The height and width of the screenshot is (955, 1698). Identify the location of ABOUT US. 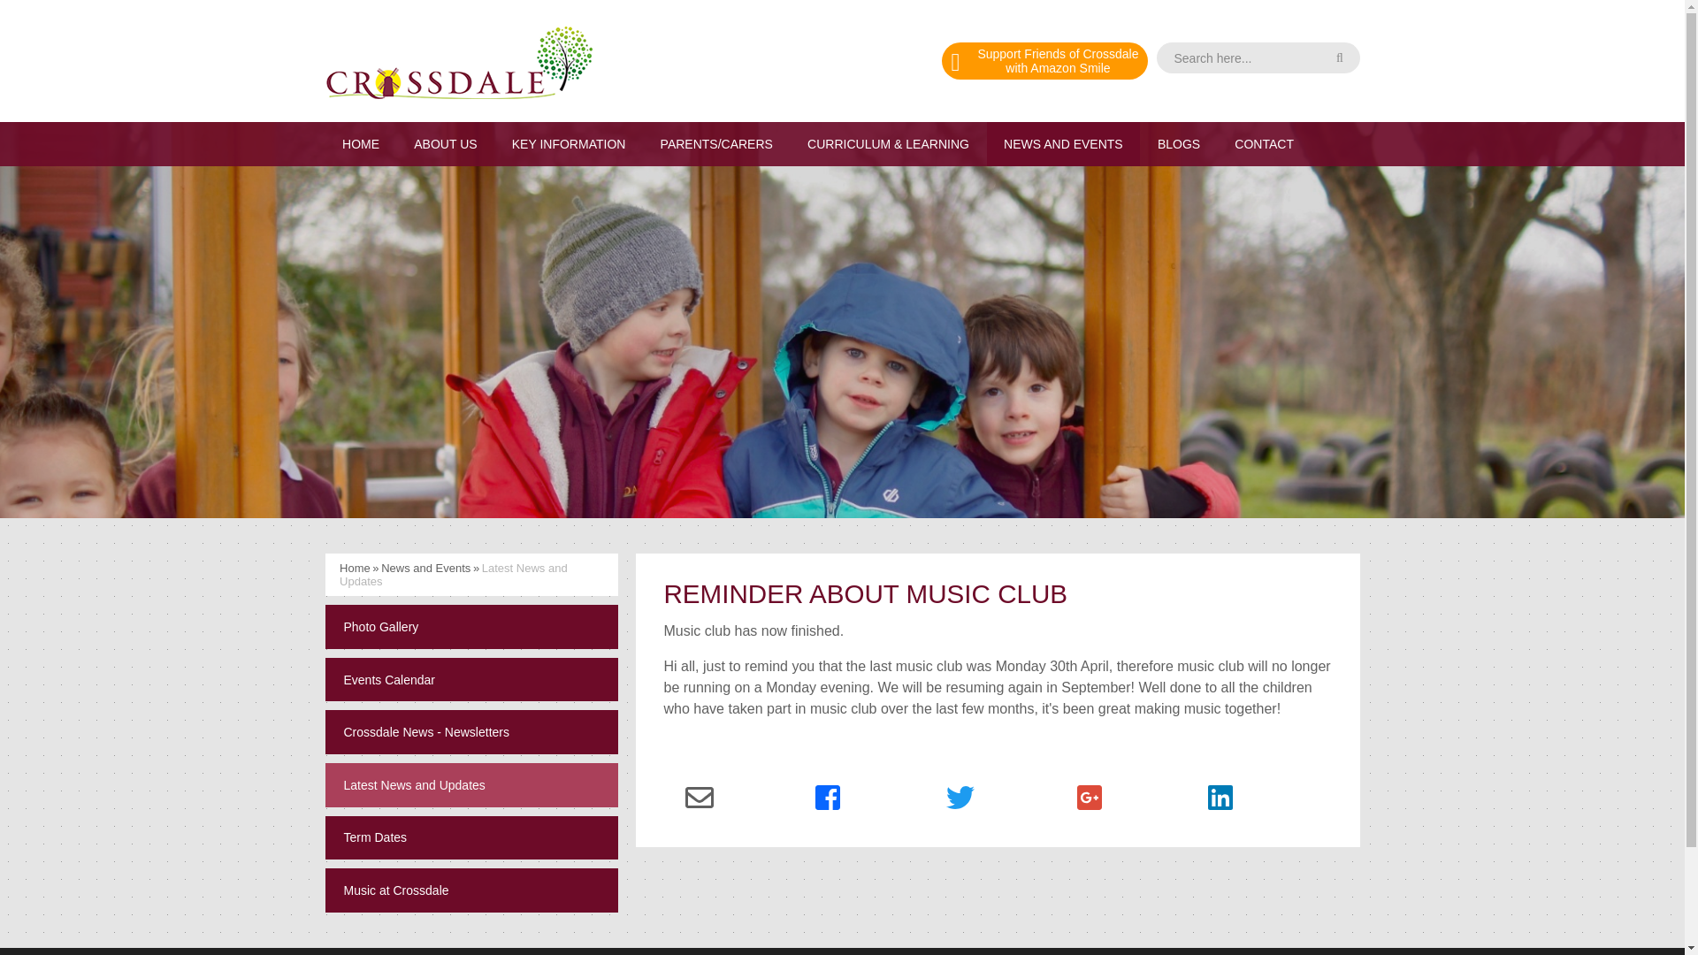
(1258, 57).